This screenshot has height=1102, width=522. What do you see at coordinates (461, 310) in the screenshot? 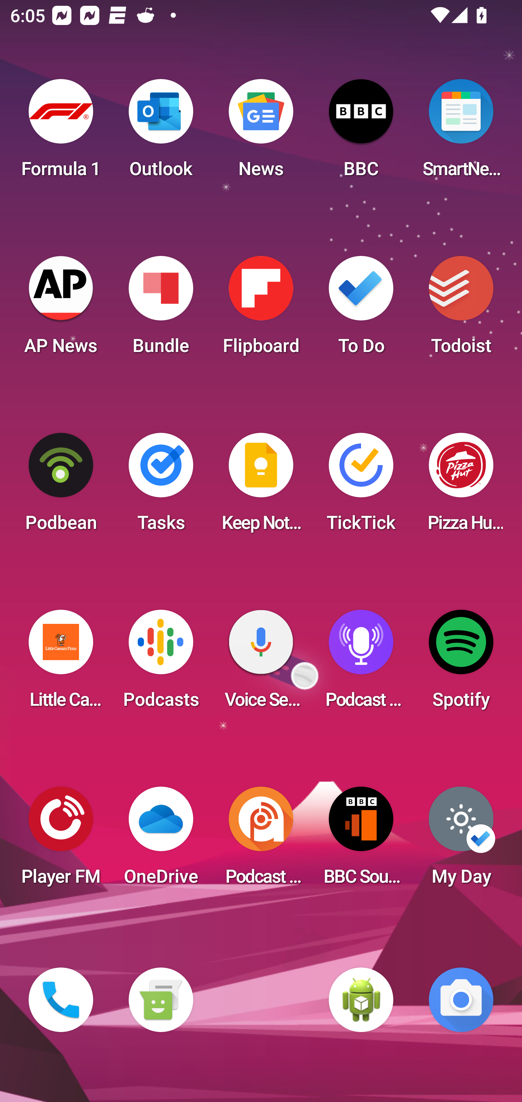
I see `Todoist` at bounding box center [461, 310].